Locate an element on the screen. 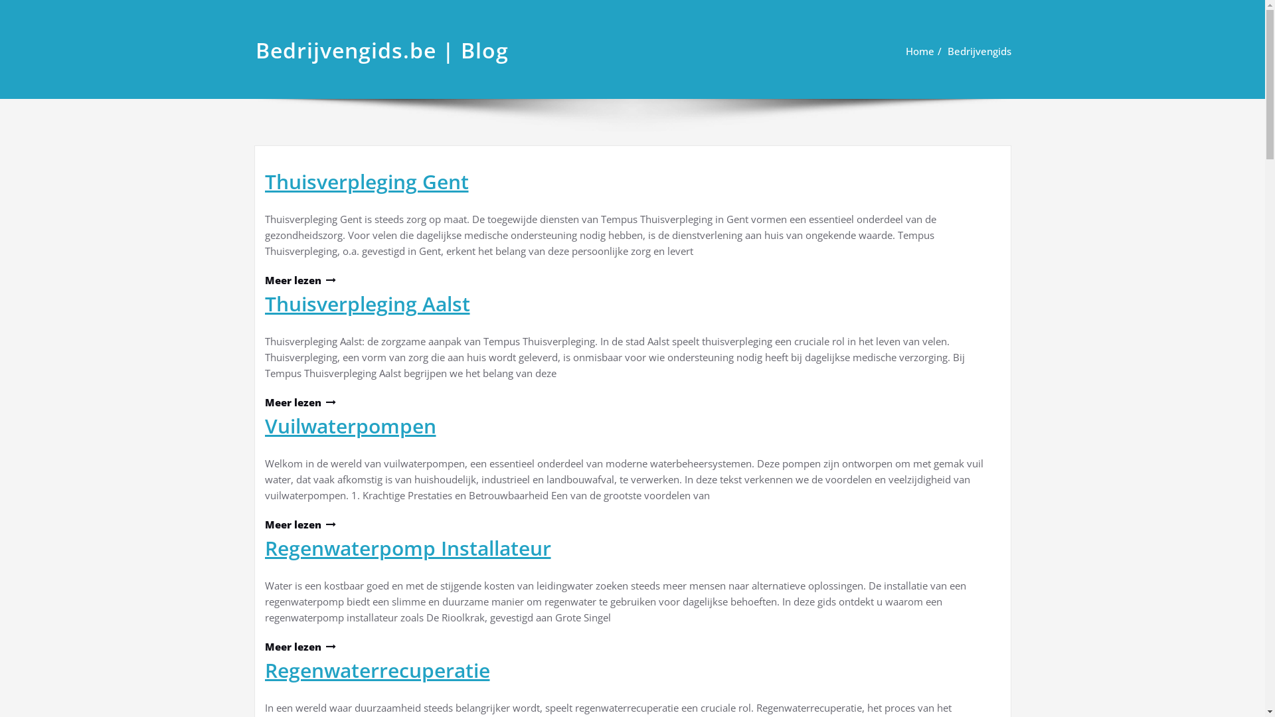 This screenshot has height=717, width=1275. Thuisverpleging Gent is located at coordinates (367, 182).